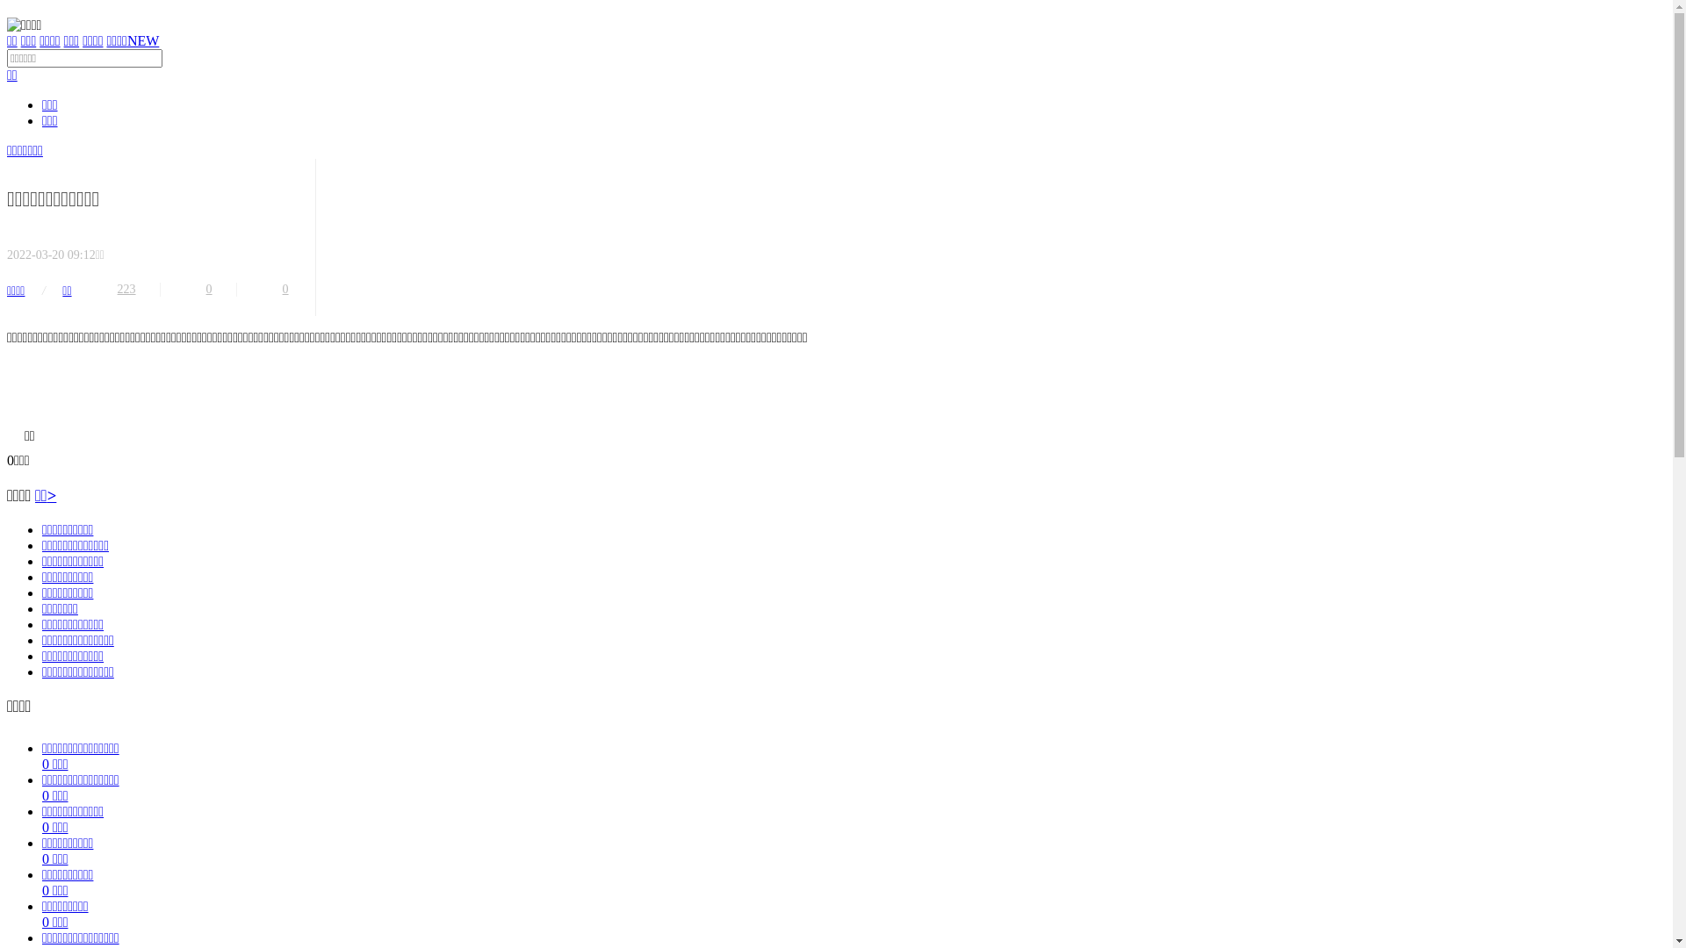 This screenshot has height=948, width=1686. I want to click on 0, so click(286, 290).